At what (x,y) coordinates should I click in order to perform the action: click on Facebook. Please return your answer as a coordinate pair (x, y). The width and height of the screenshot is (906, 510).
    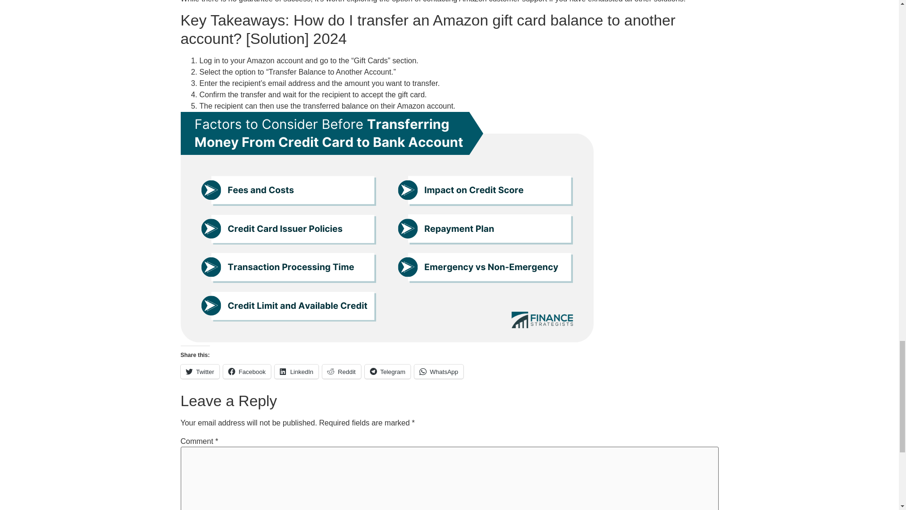
    Looking at the image, I should click on (247, 372).